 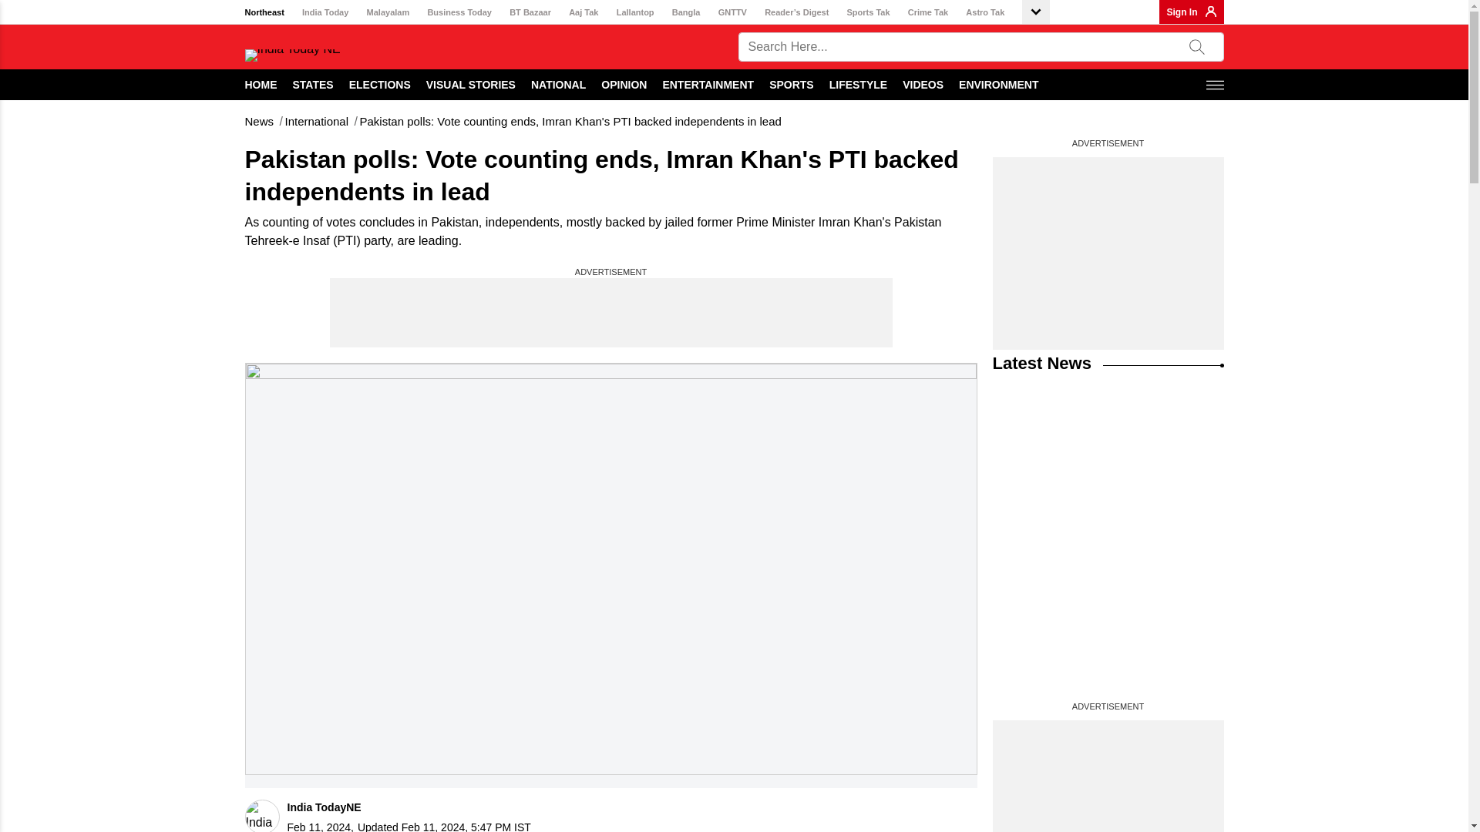 What do you see at coordinates (264, 12) in the screenshot?
I see `Northeast` at bounding box center [264, 12].